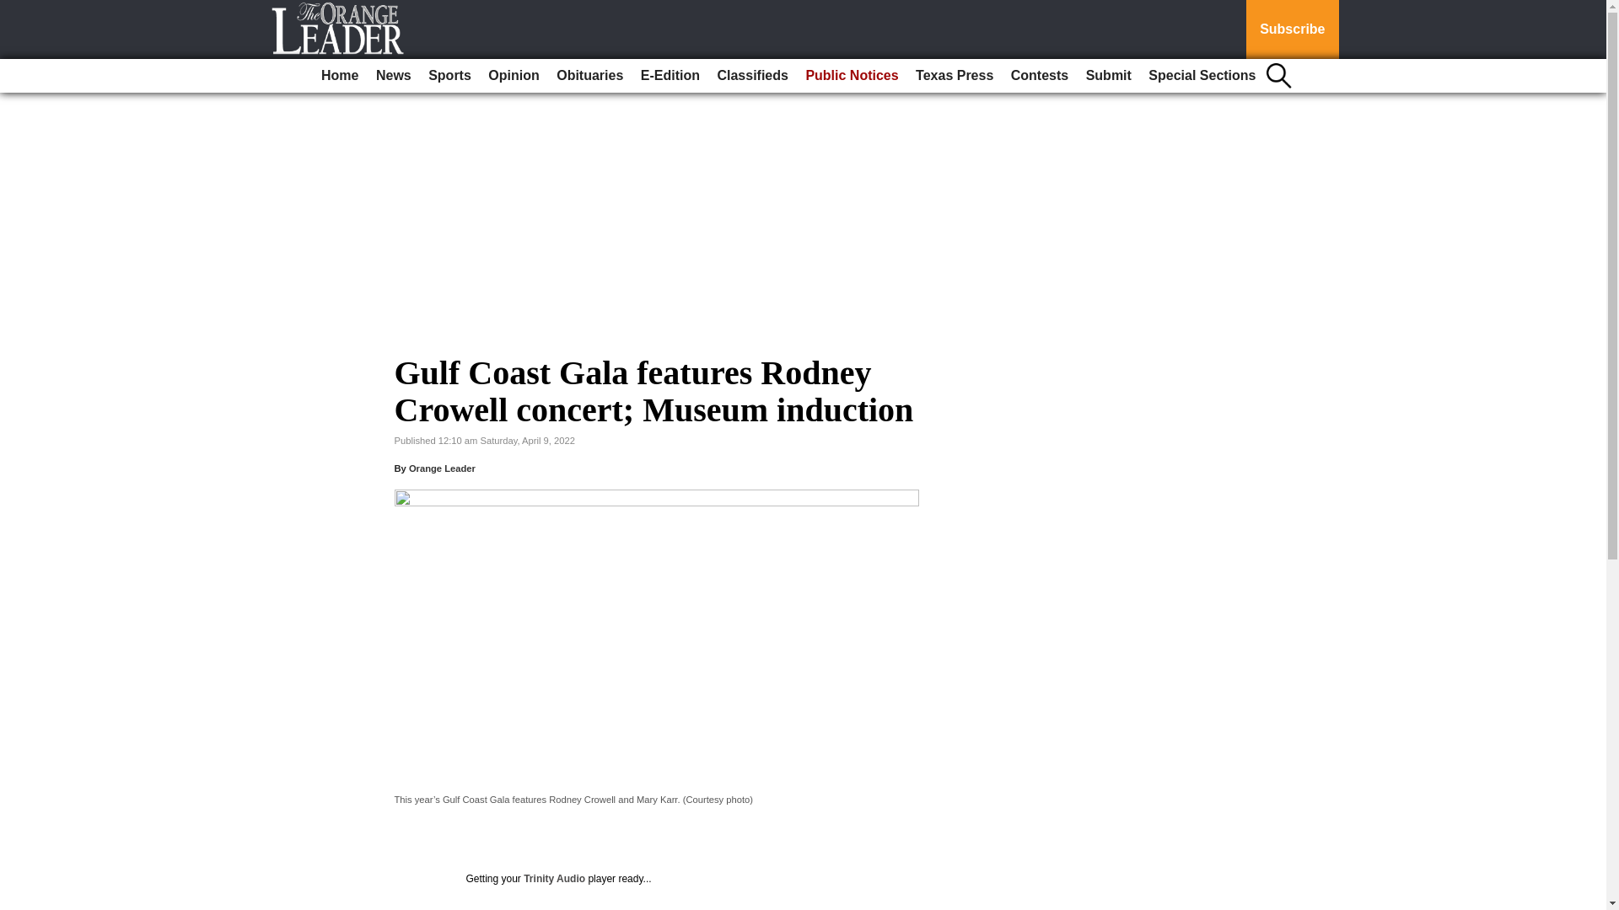 This screenshot has width=1619, height=910. I want to click on Texas Press, so click(955, 76).